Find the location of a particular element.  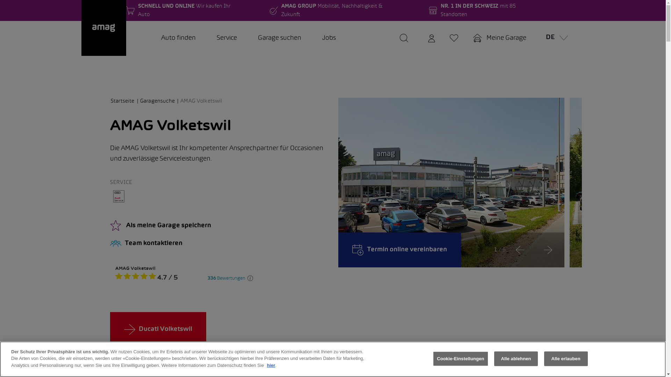

SCHNELL UND ONLINE Wir kaufen Ihr Auto is located at coordinates (184, 10).